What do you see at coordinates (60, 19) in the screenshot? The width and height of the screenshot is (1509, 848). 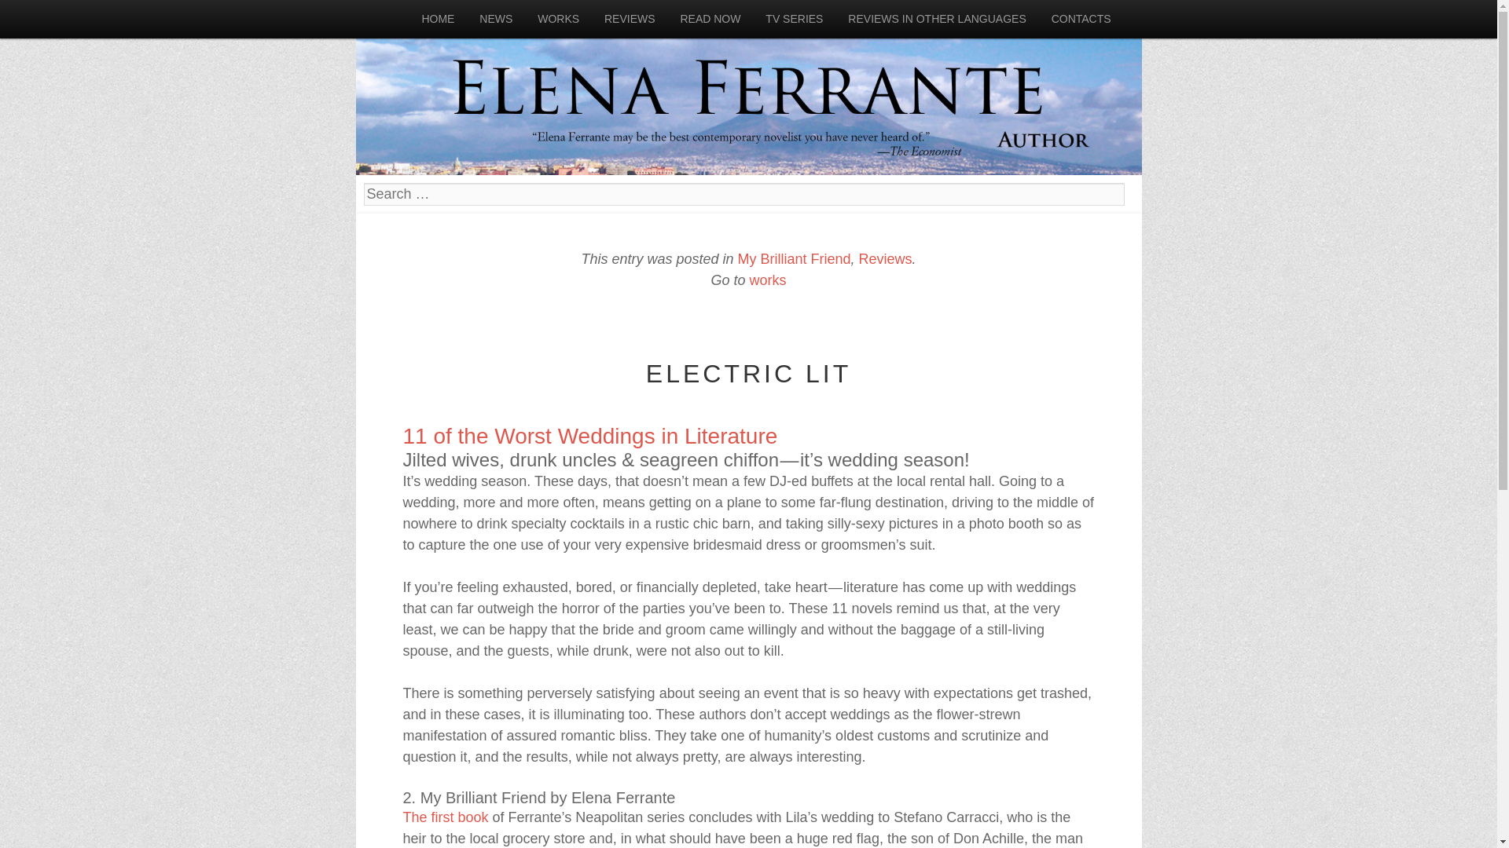 I see `SKIP TO CONTENT` at bounding box center [60, 19].